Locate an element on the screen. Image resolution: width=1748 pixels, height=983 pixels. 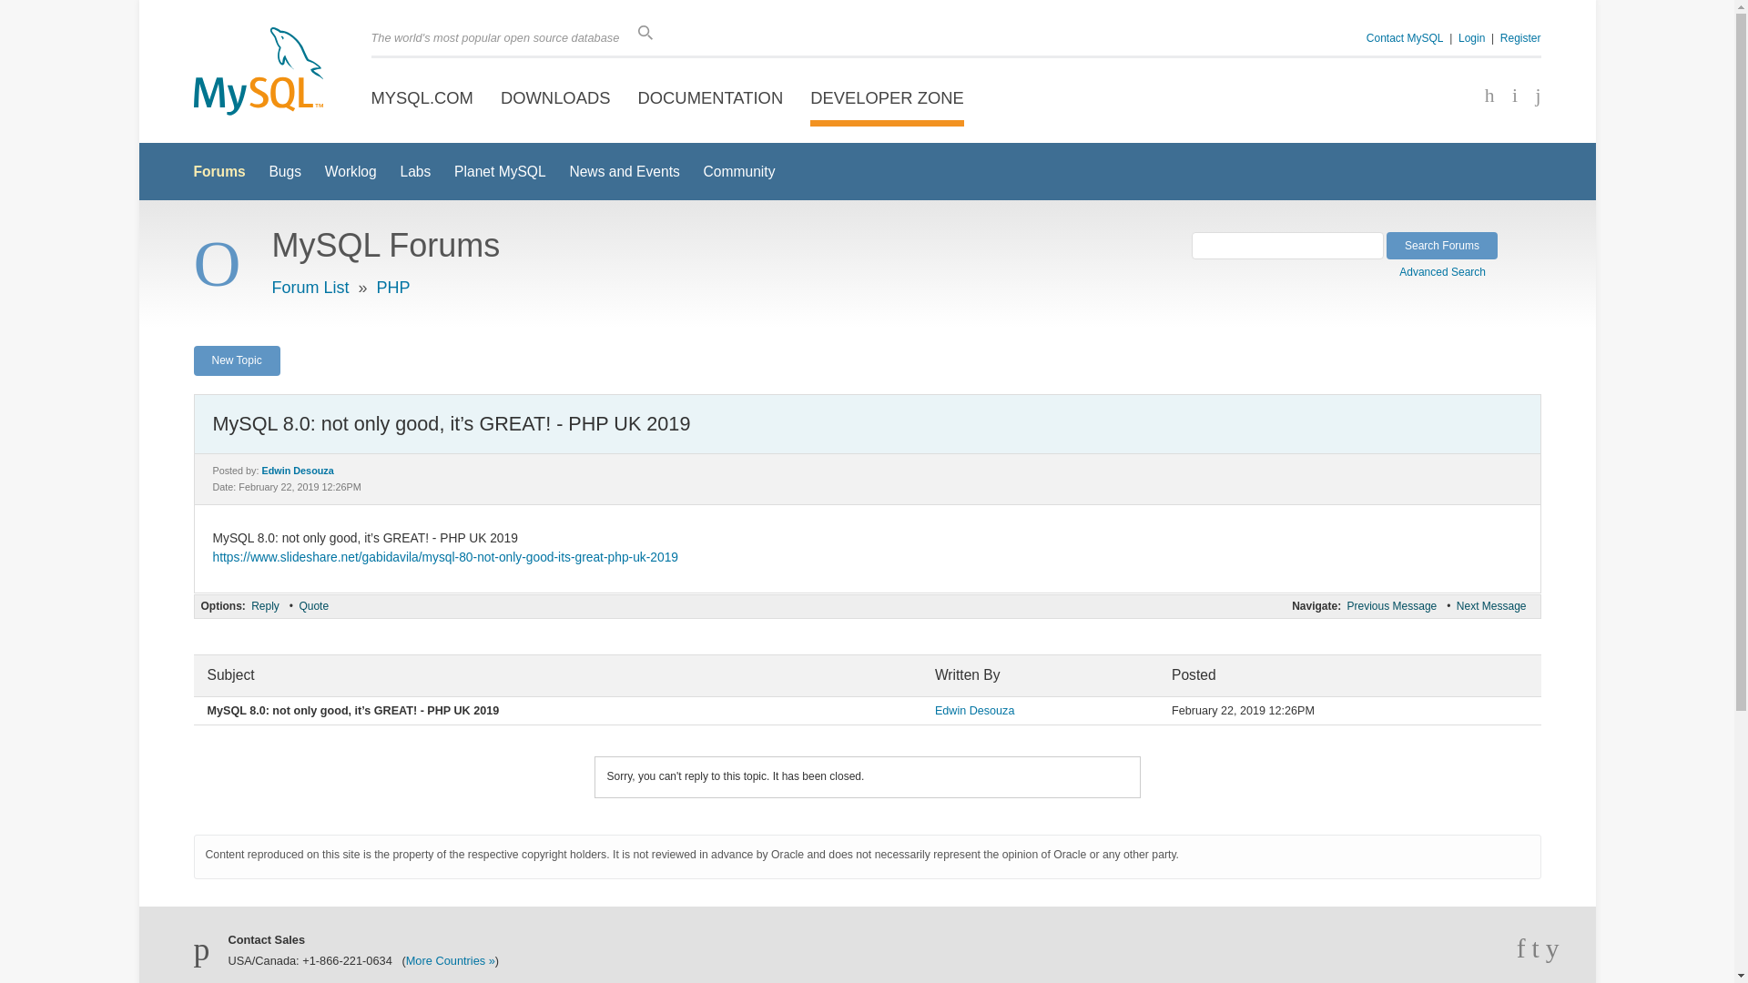
DOCUMENTATION is located at coordinates (710, 98).